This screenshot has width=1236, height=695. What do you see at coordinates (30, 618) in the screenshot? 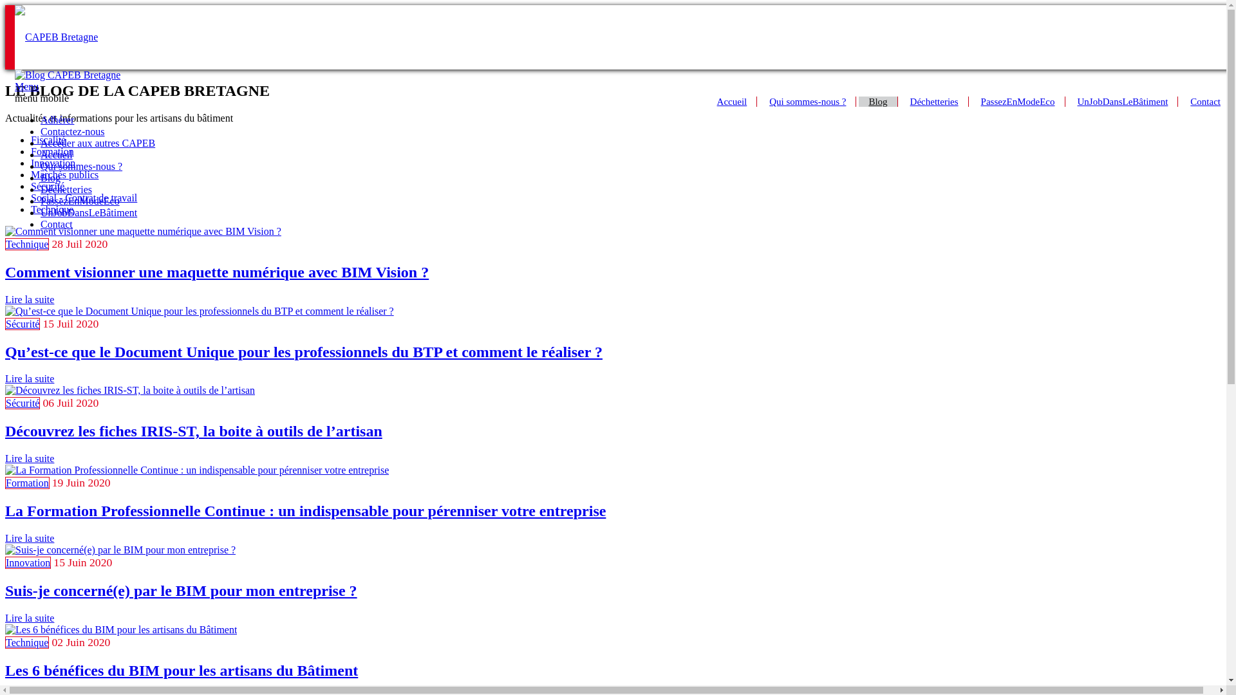
I see `Lire la suite` at bounding box center [30, 618].